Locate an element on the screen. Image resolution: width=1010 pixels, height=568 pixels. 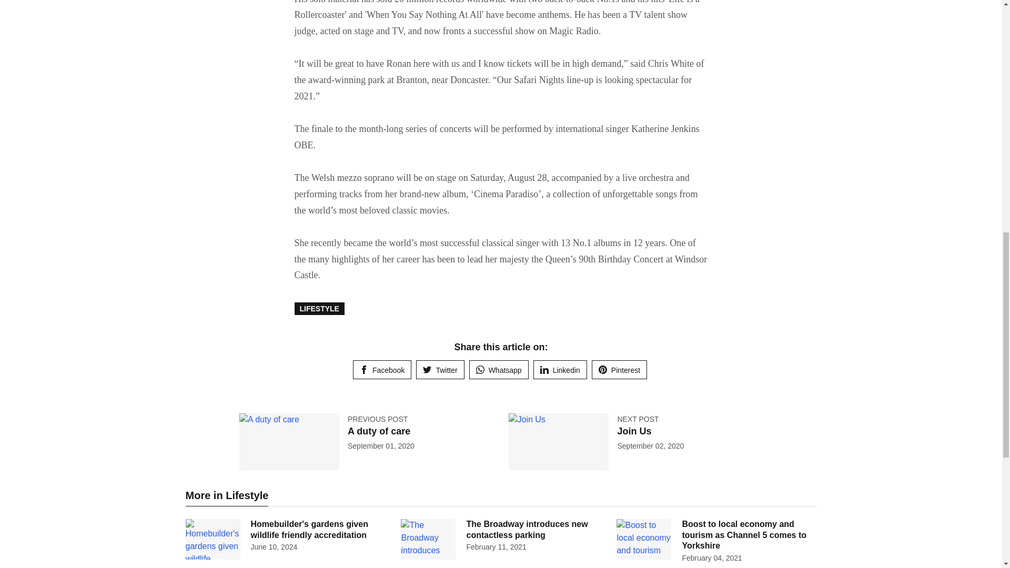
PREVIOUS POST is located at coordinates (378, 419).